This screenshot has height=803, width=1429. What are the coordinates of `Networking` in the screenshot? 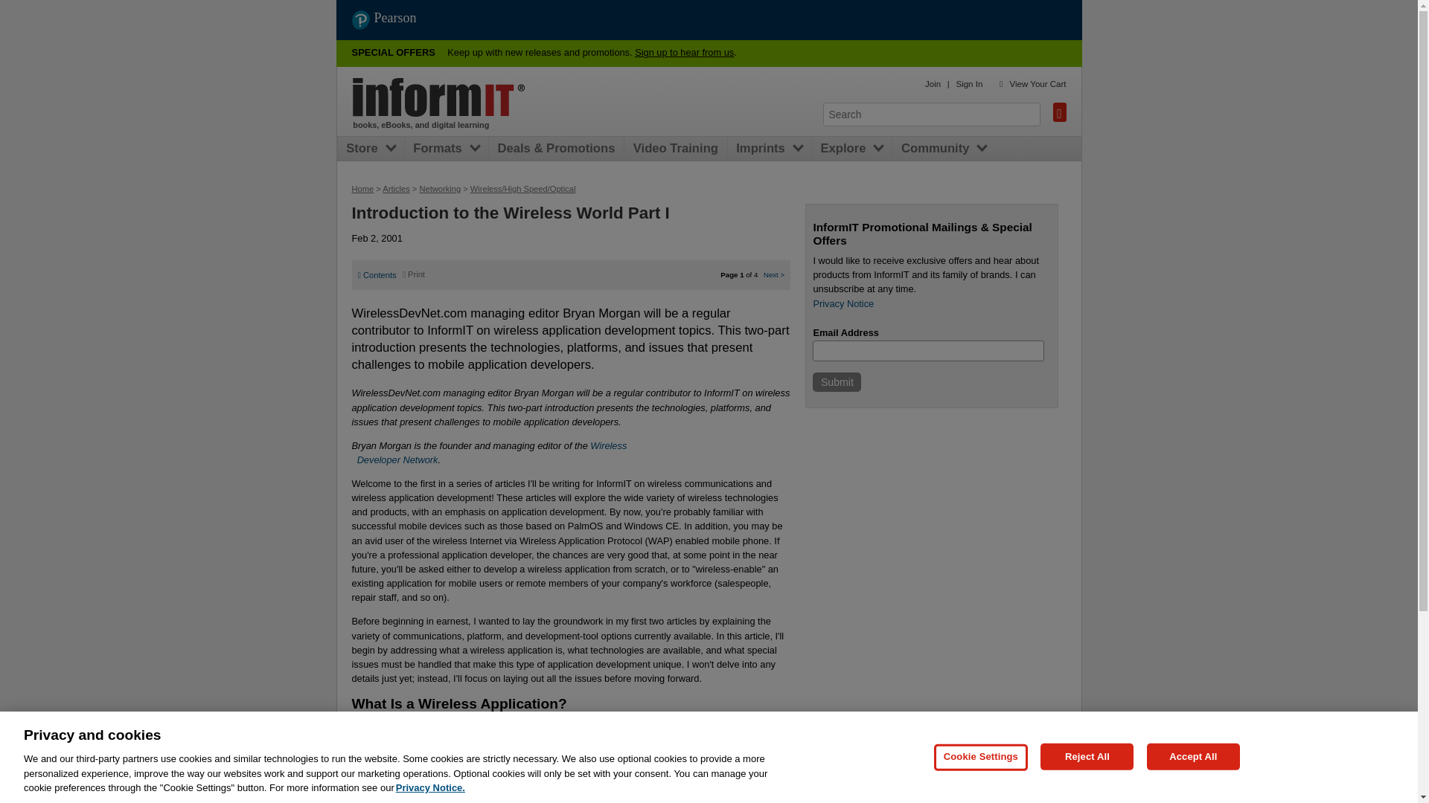 It's located at (439, 189).